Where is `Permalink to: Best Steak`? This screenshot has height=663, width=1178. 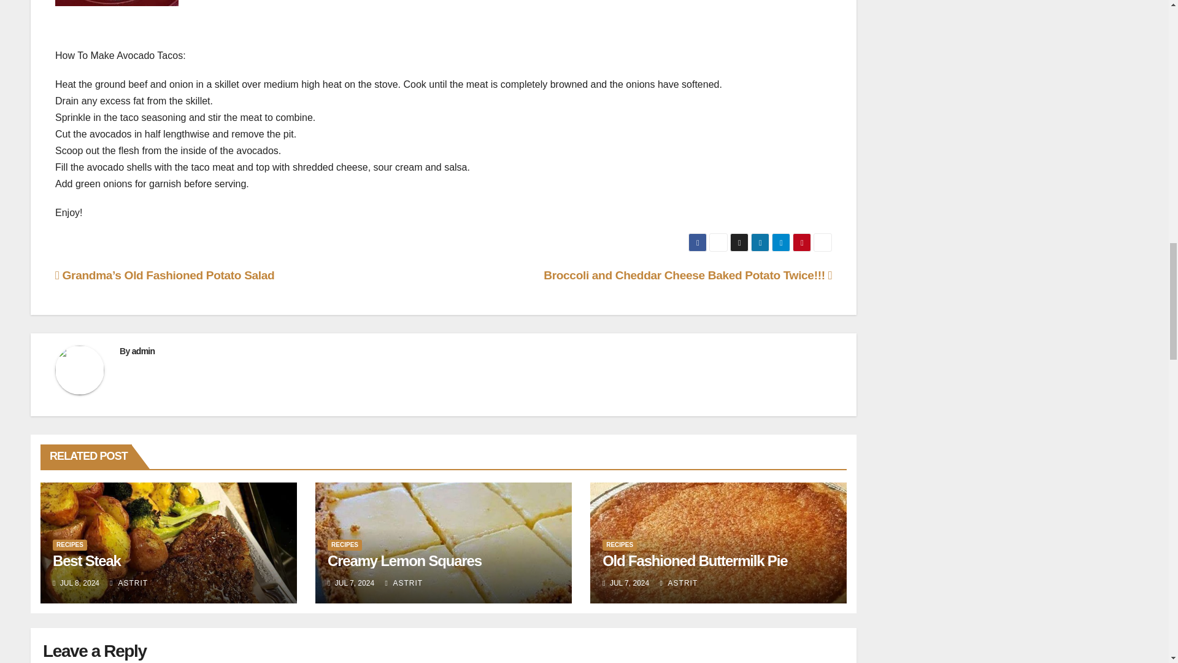 Permalink to: Best Steak is located at coordinates (87, 560).